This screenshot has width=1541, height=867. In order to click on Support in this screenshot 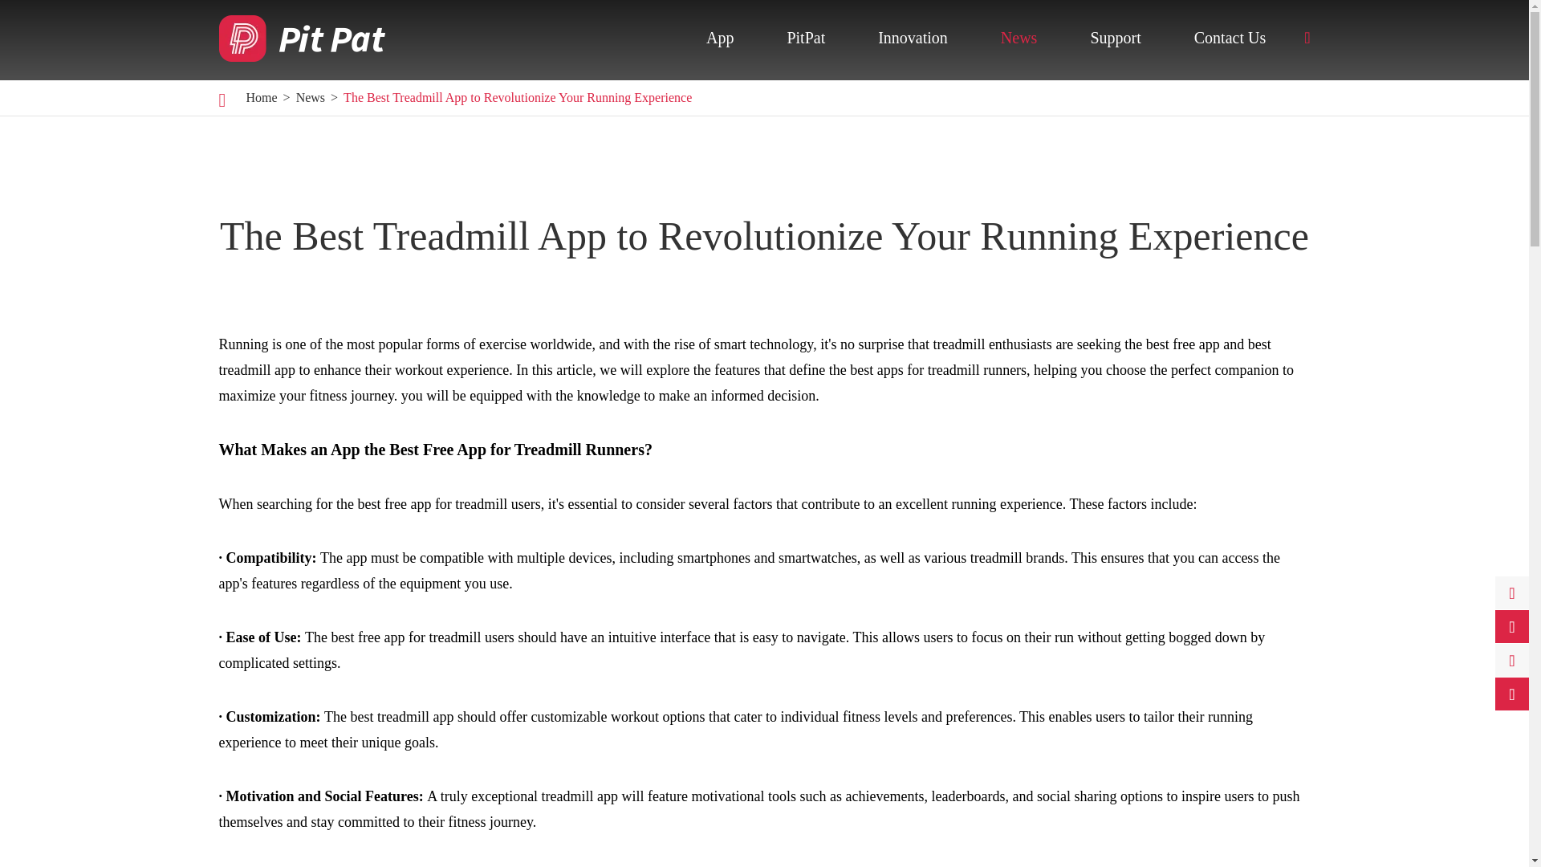, I will do `click(1114, 37)`.